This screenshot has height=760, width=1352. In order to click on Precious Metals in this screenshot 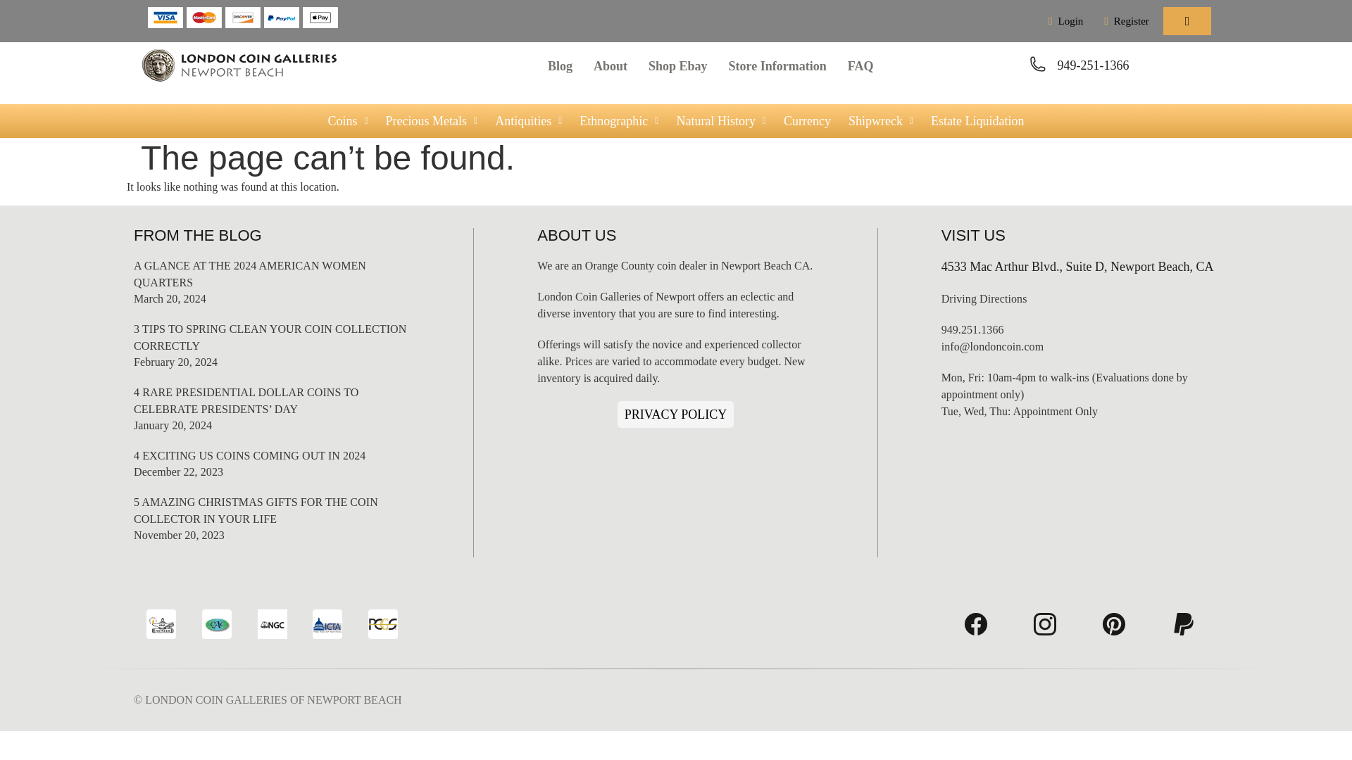, I will do `click(432, 120)`.